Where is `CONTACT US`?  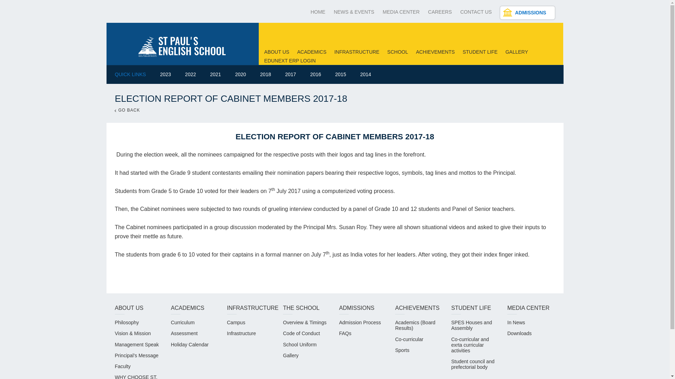 CONTACT US is located at coordinates (476, 12).